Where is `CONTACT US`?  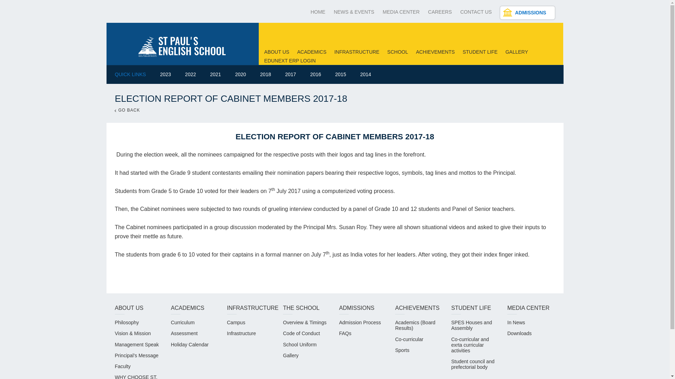 CONTACT US is located at coordinates (476, 12).